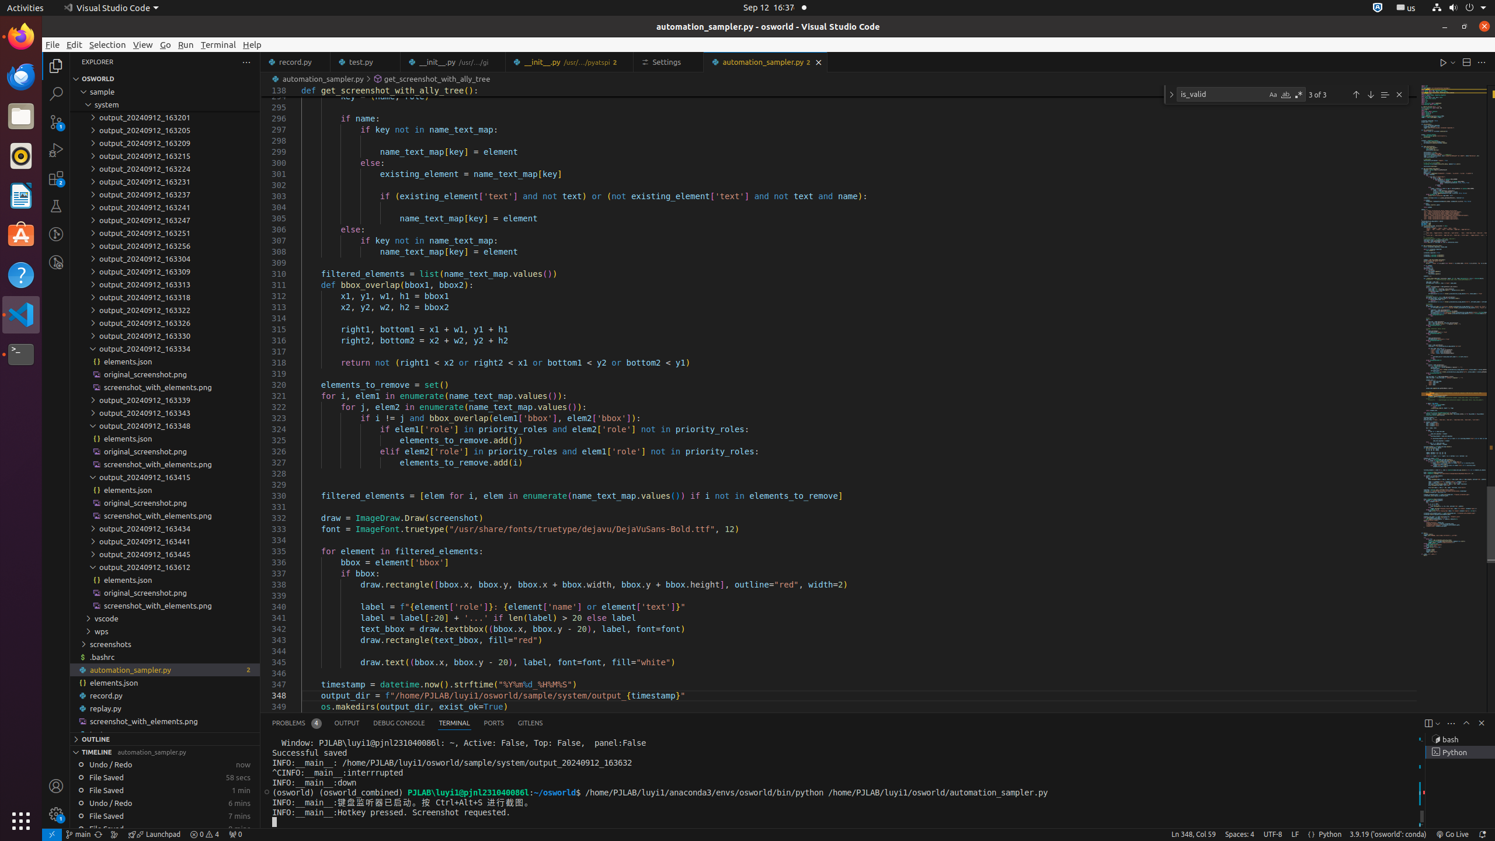 This screenshot has width=1495, height=841. I want to click on output_20240912_163215, so click(165, 156).